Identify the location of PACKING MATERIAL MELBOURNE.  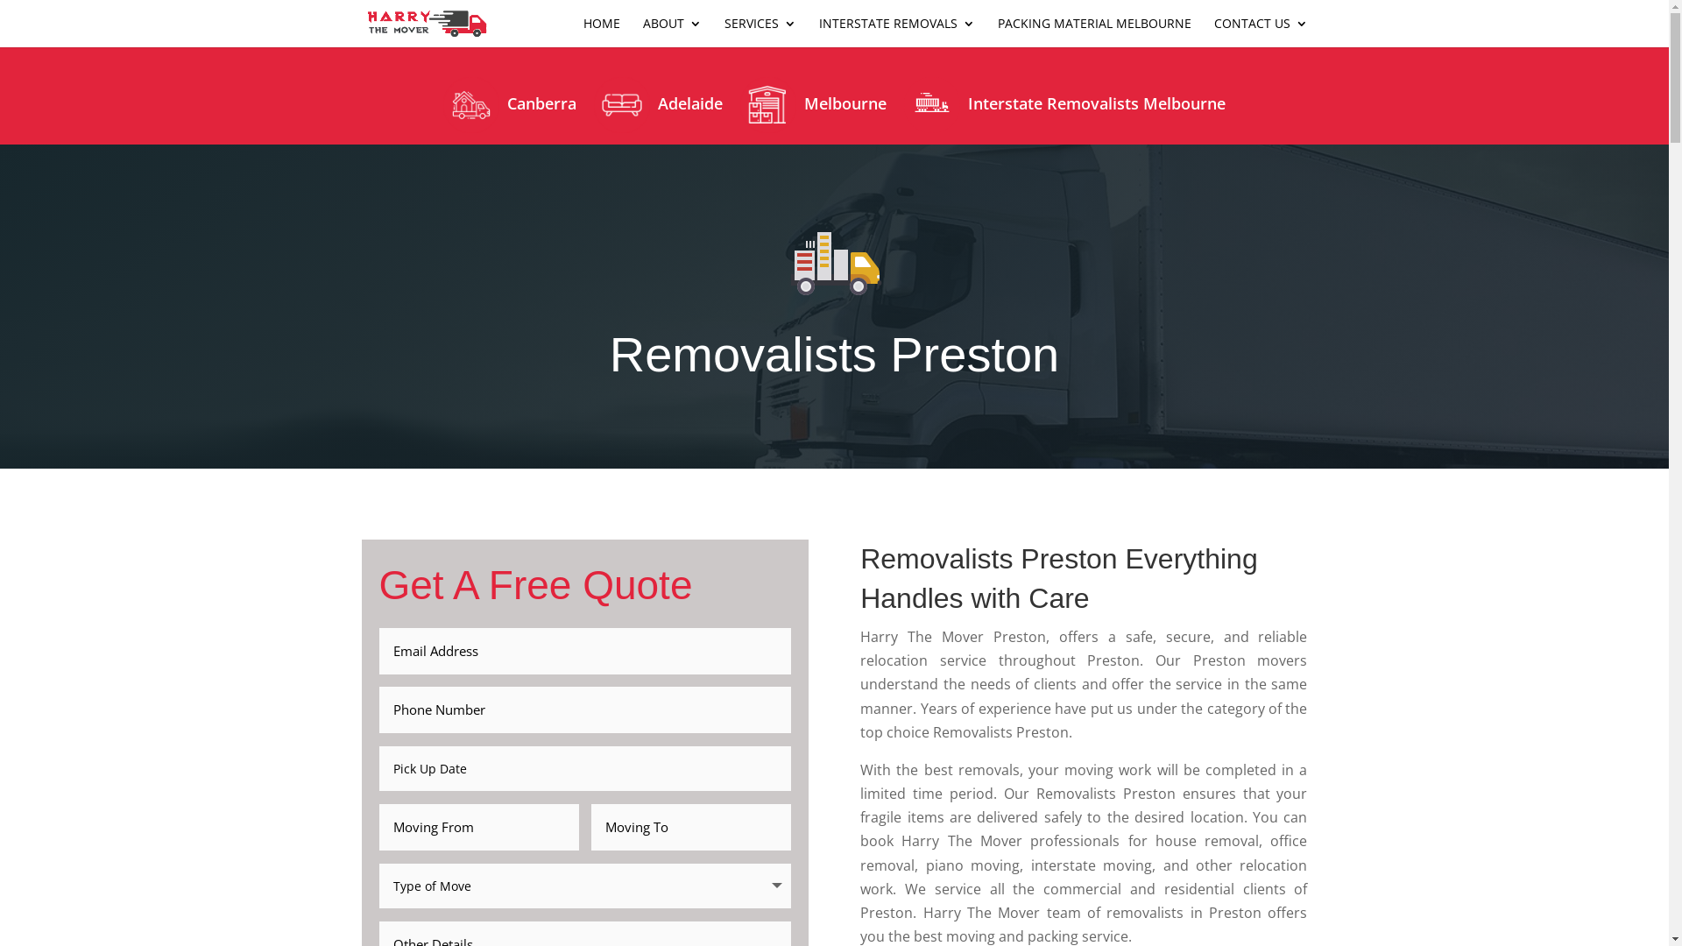
(1093, 32).